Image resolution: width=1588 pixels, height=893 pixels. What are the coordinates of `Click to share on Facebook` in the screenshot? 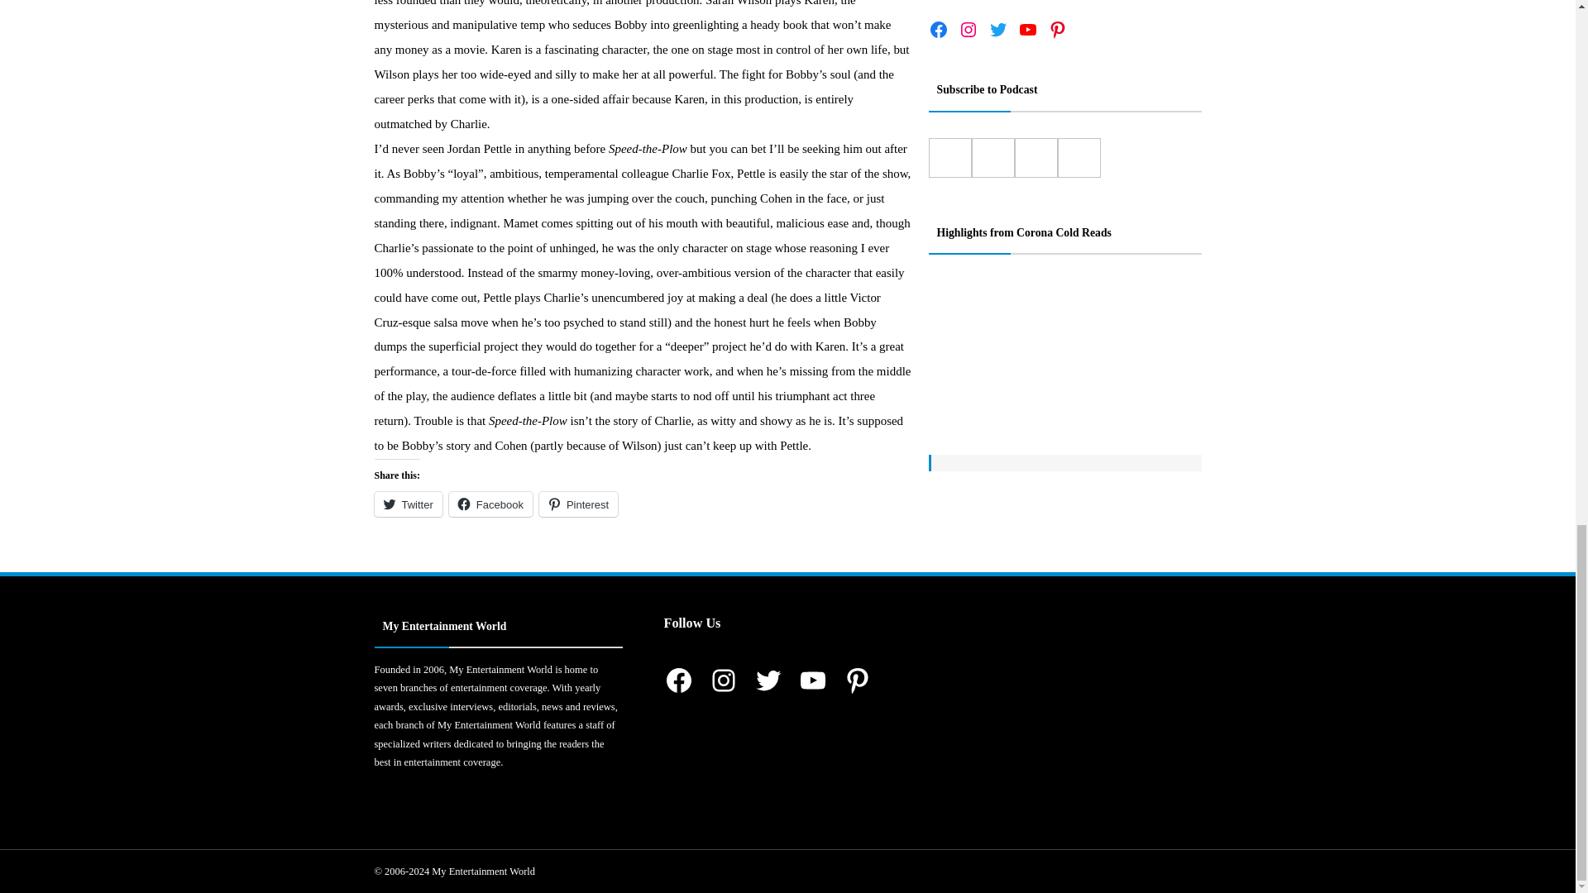 It's located at (490, 504).